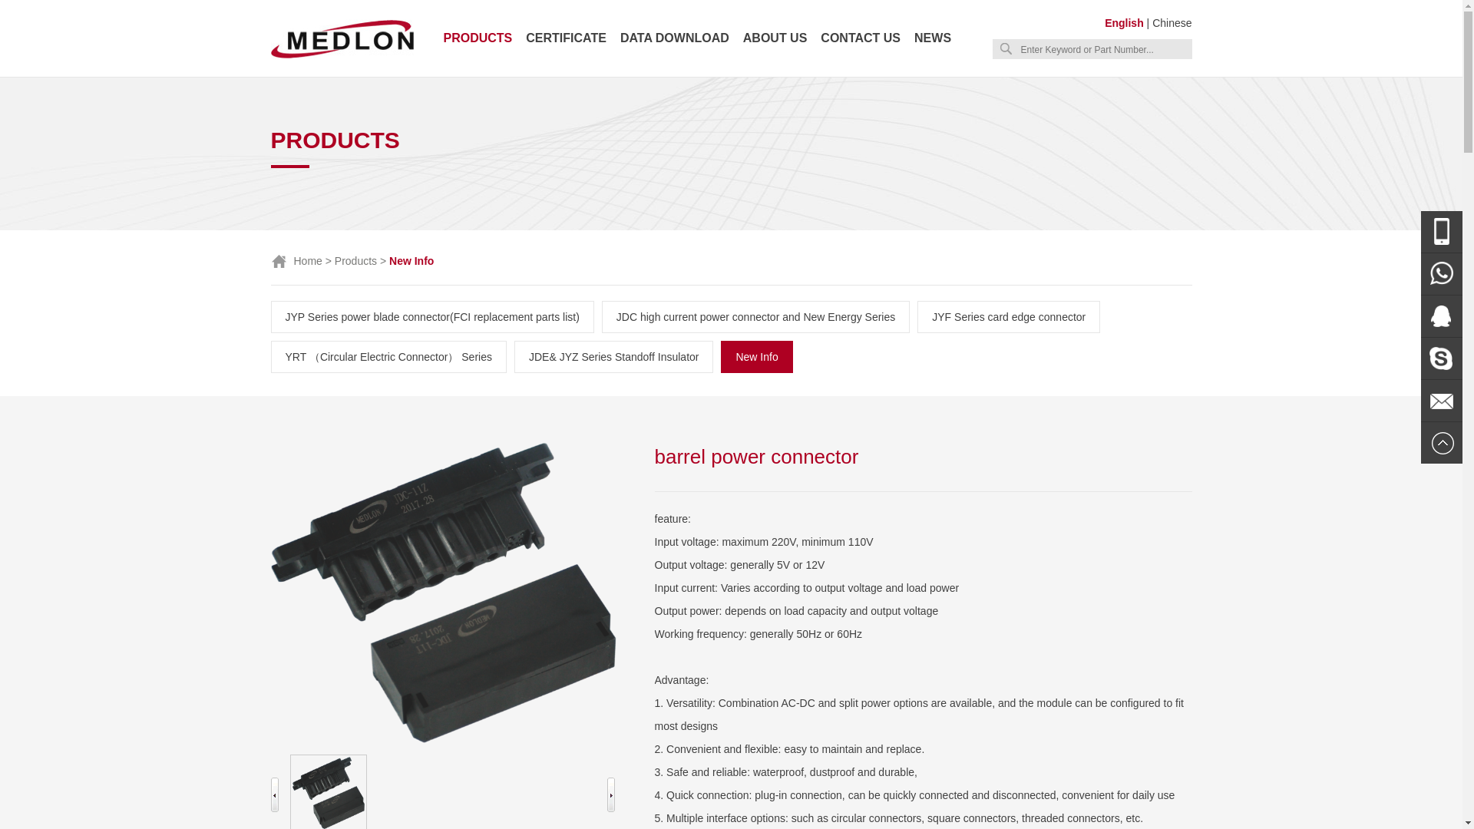 The height and width of the screenshot is (829, 1474). What do you see at coordinates (932, 38) in the screenshot?
I see `News` at bounding box center [932, 38].